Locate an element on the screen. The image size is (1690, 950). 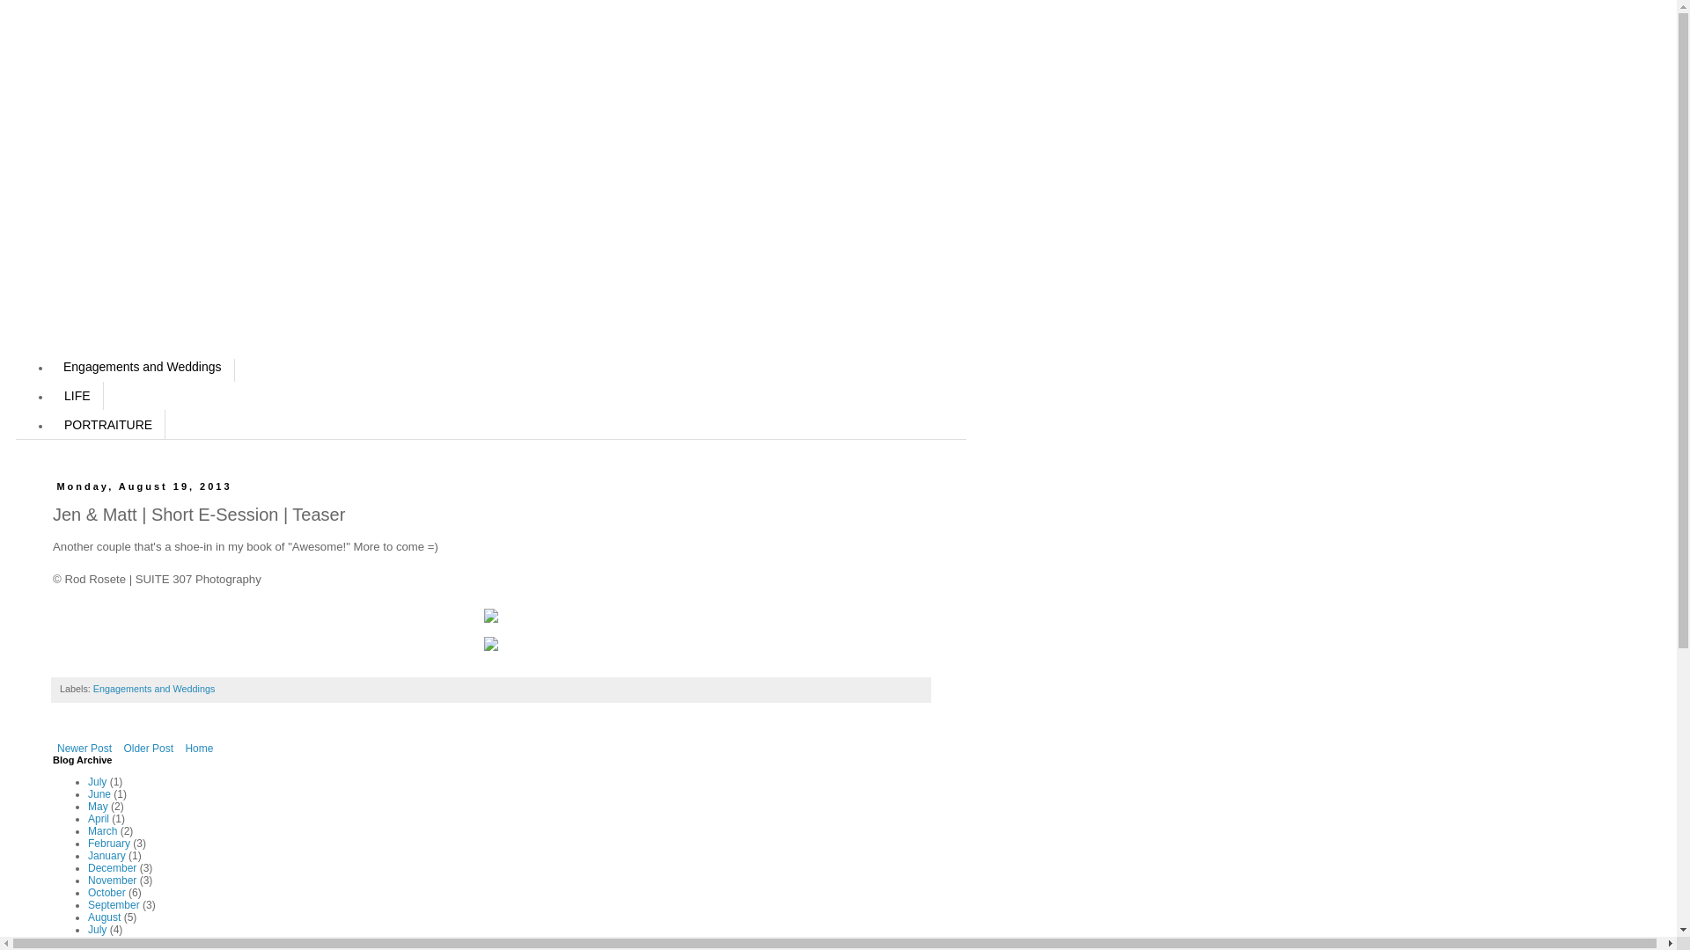
November is located at coordinates (113, 881).